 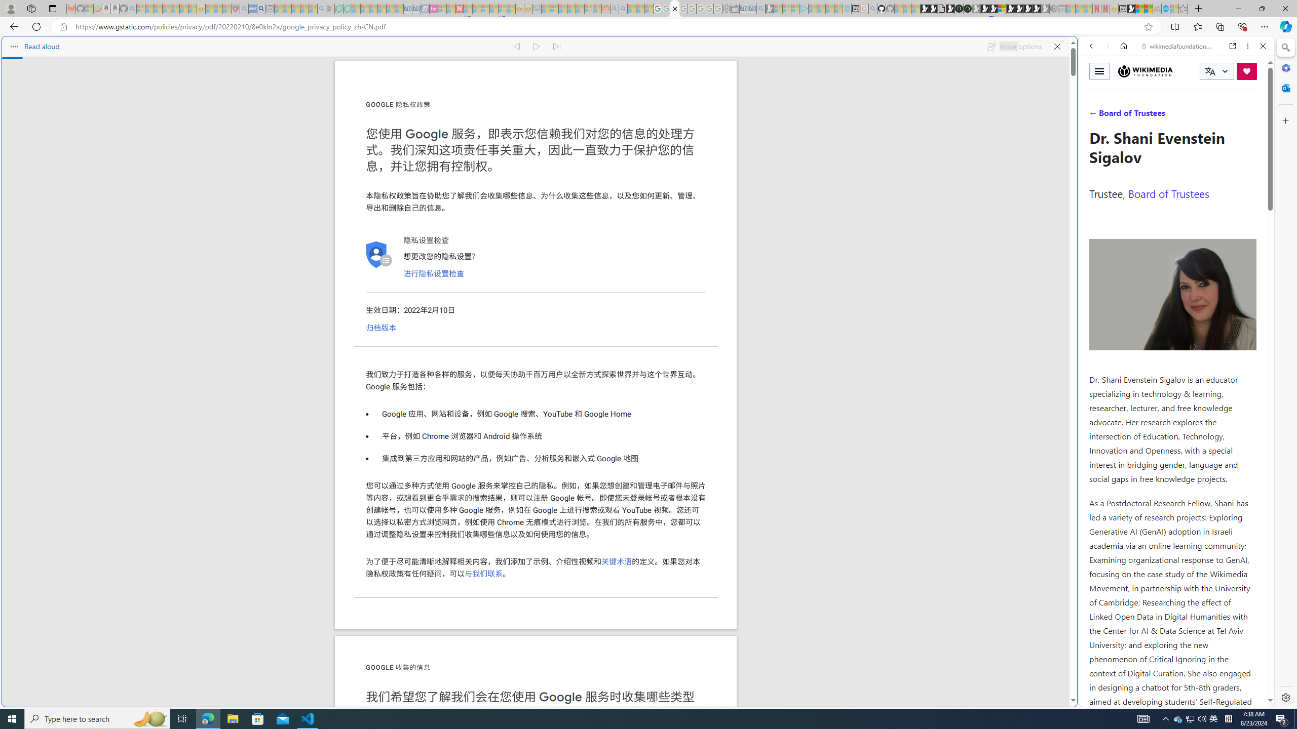 What do you see at coordinates (1238, 9) in the screenshot?
I see `Minimize` at bounding box center [1238, 9].